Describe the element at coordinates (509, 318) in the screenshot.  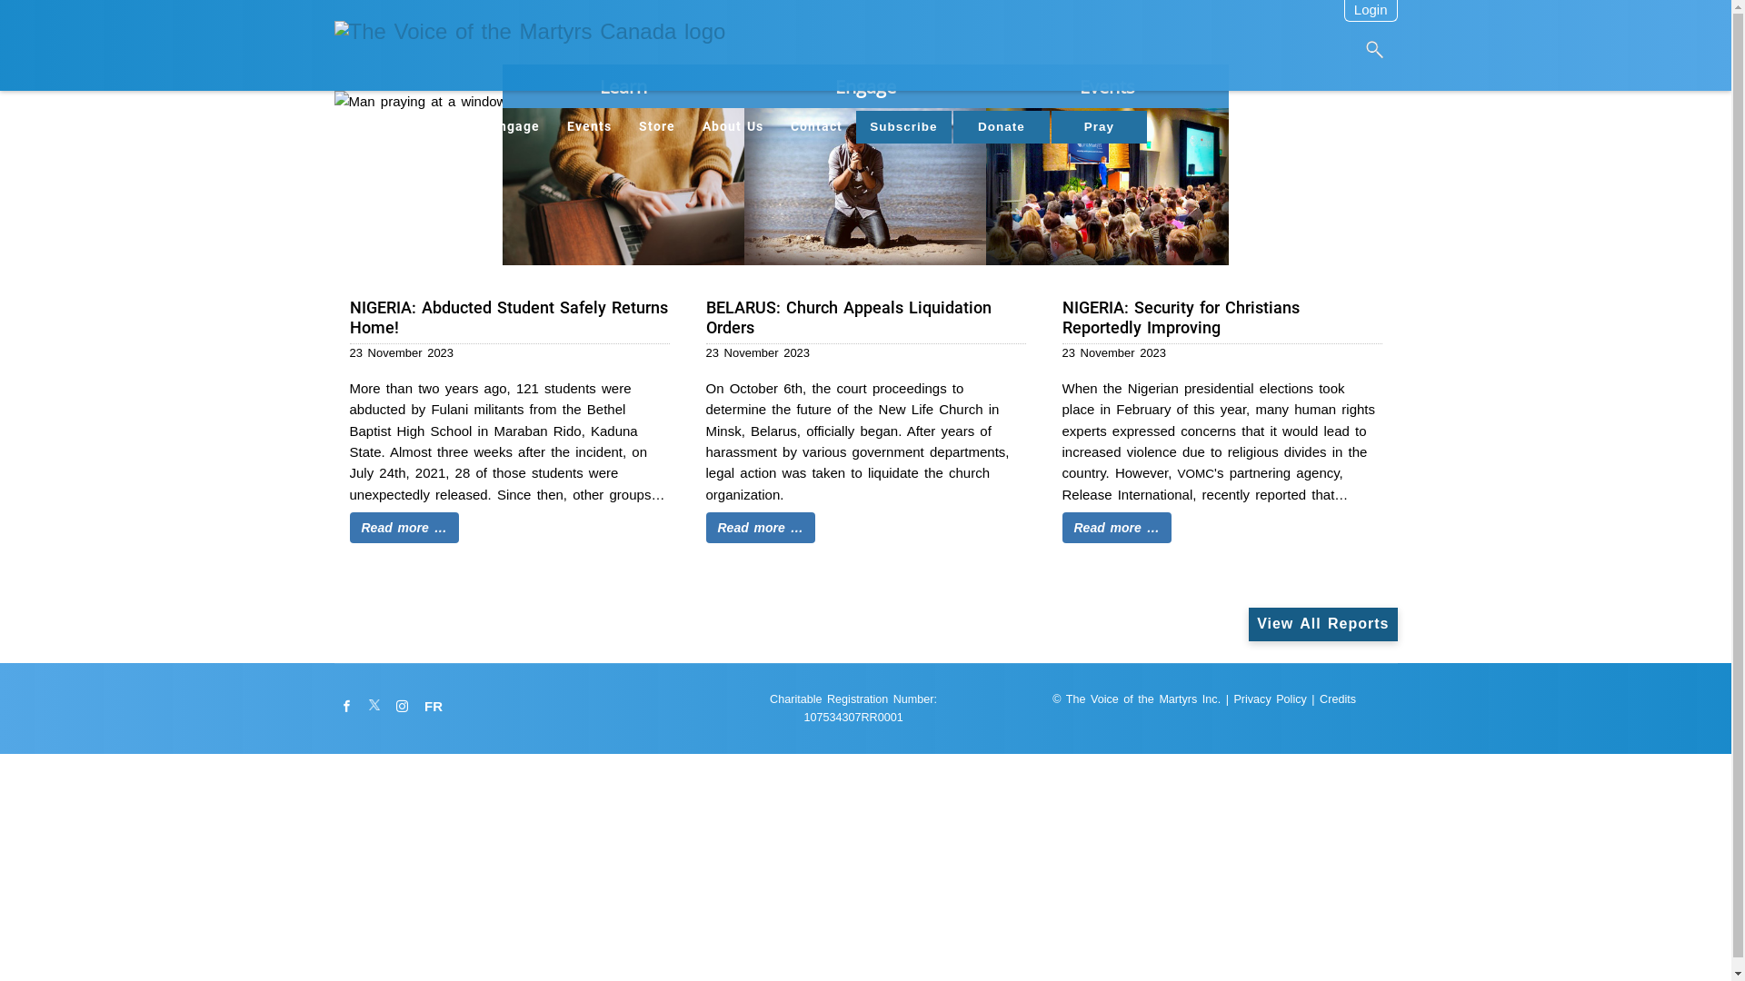
I see `Abducted Student Safely Returns Home!` at that location.